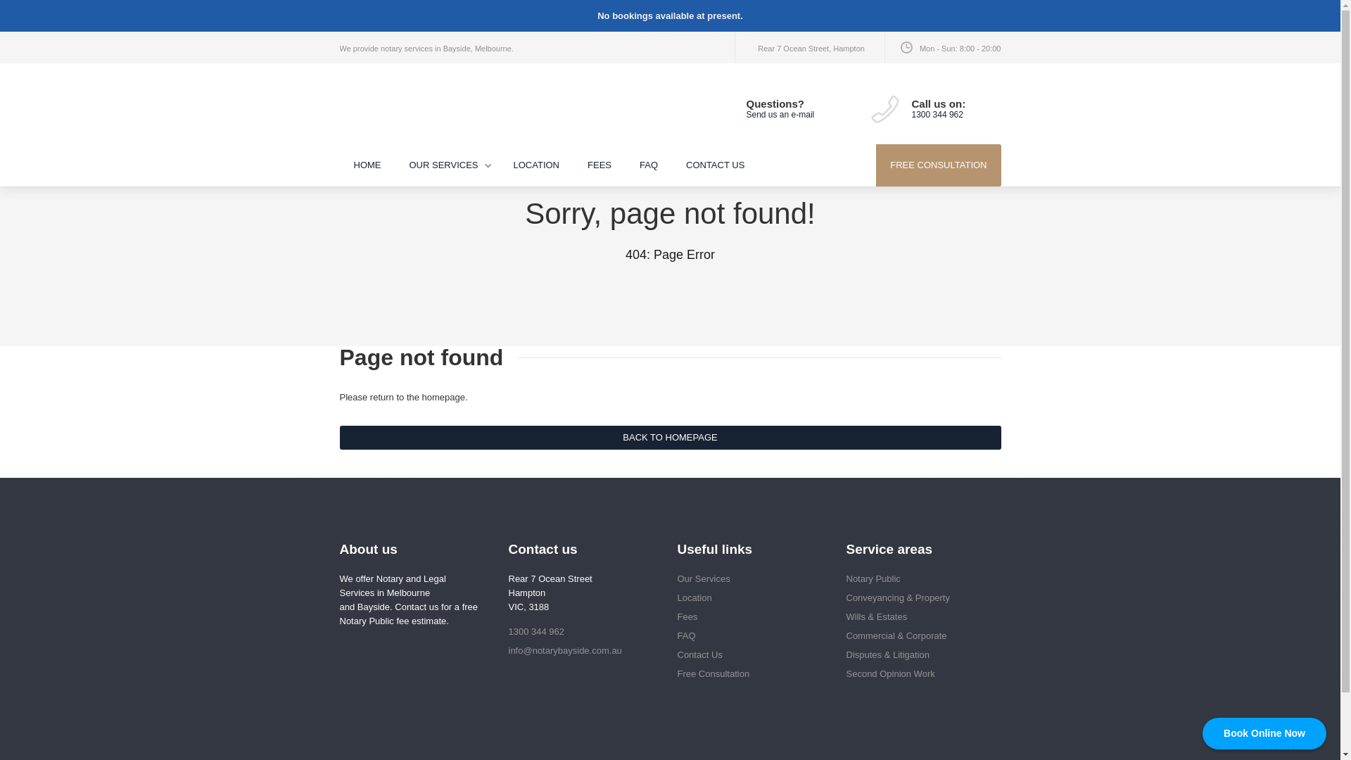 Image resolution: width=1351 pixels, height=760 pixels. What do you see at coordinates (747, 617) in the screenshot?
I see `Fees` at bounding box center [747, 617].